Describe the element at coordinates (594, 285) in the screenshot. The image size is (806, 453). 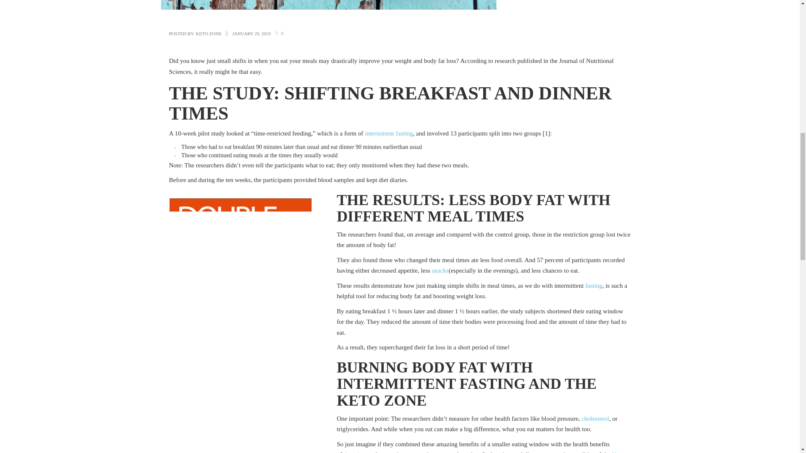
I see `fasting` at that location.